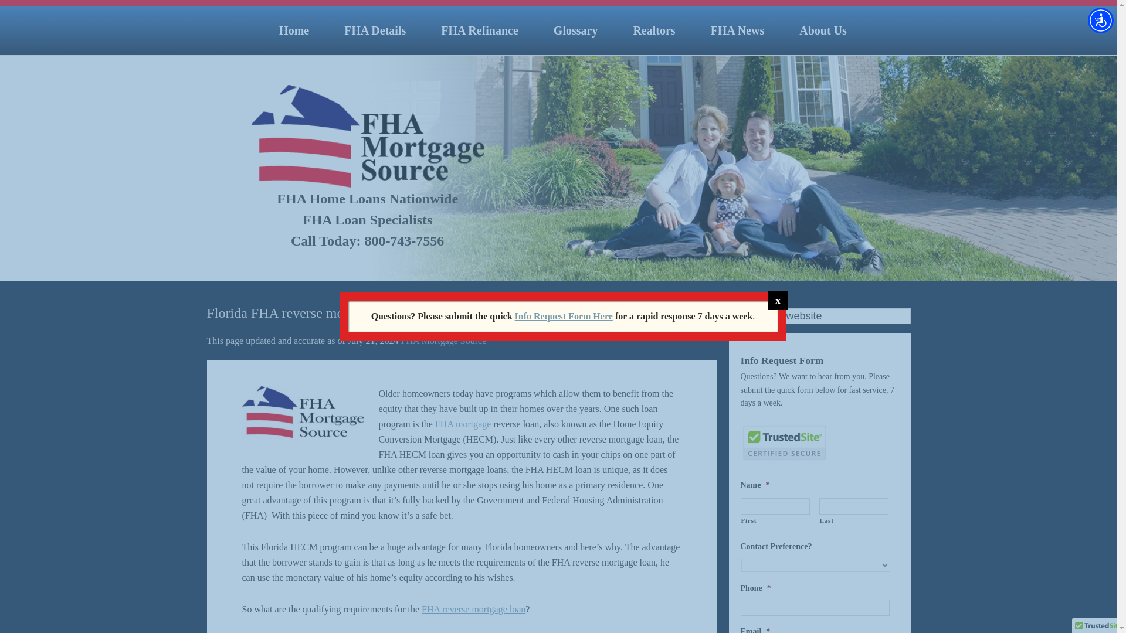  Describe the element at coordinates (303, 413) in the screenshot. I see `FHA-Mortgage-Source-Logo` at that location.